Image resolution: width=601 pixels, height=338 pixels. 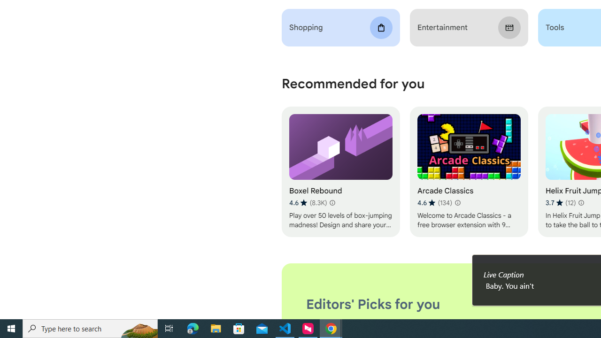 I want to click on Average rating 4.6 out of 5 stars. 134 ratings., so click(x=434, y=203).